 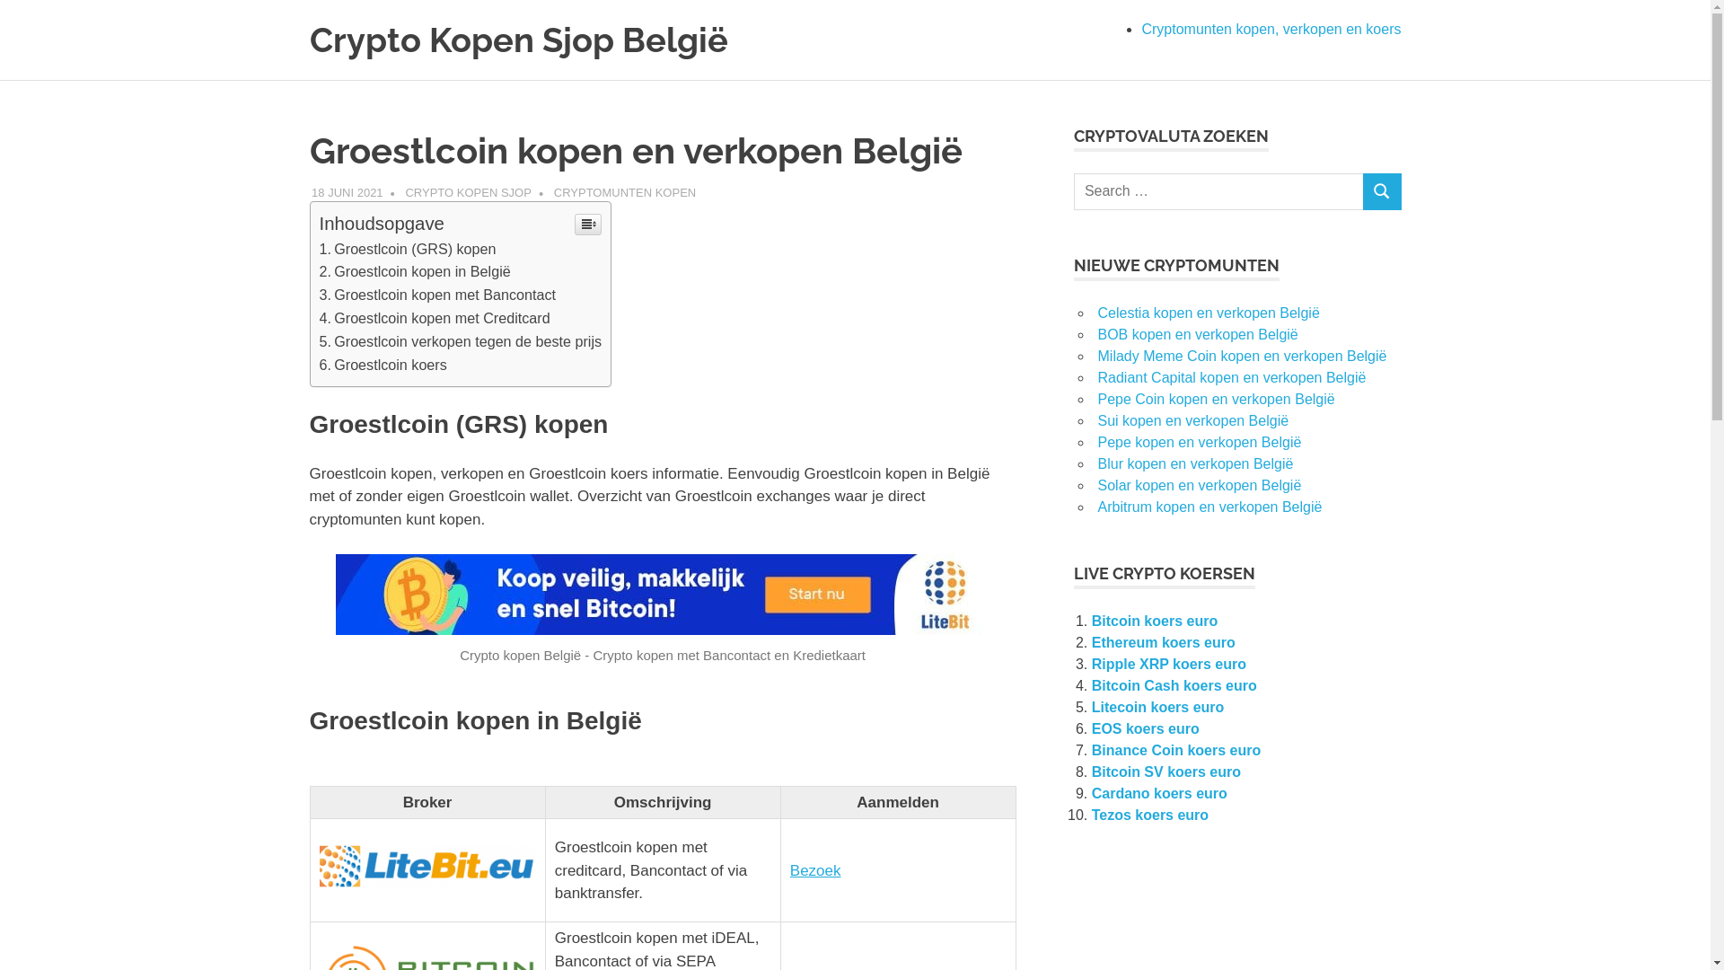 I want to click on Bitcoin koers euro, so click(x=1155, y=622).